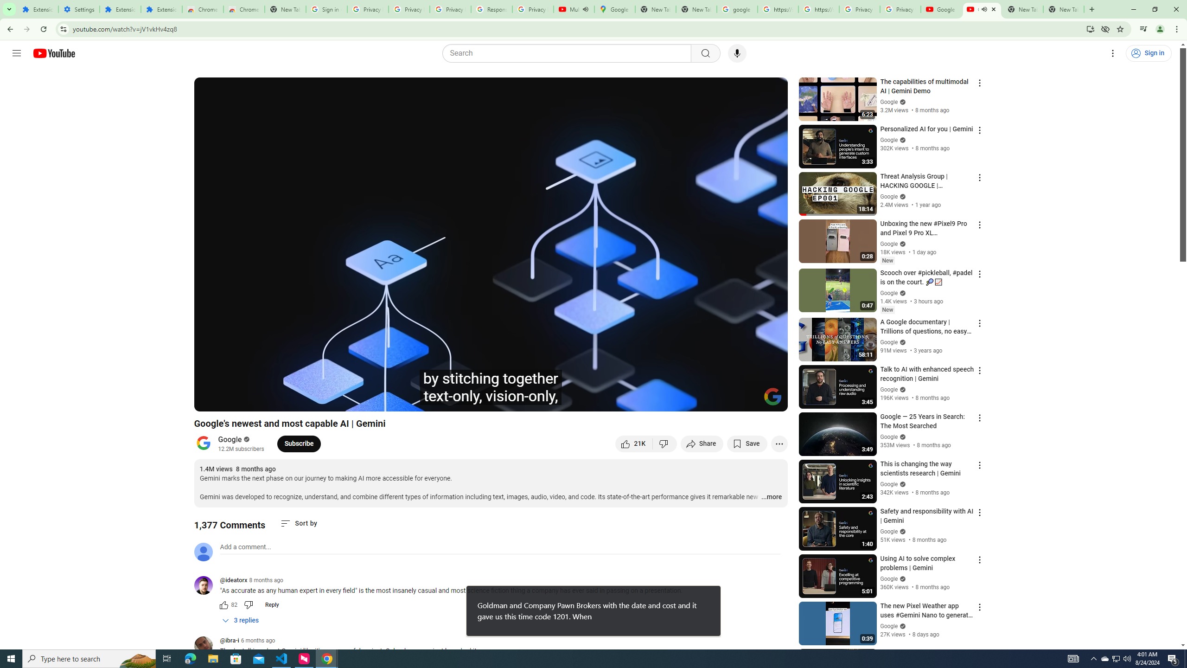 The width and height of the screenshot is (1187, 668). Describe the element at coordinates (54, 53) in the screenshot. I see `YouTube Home` at that location.